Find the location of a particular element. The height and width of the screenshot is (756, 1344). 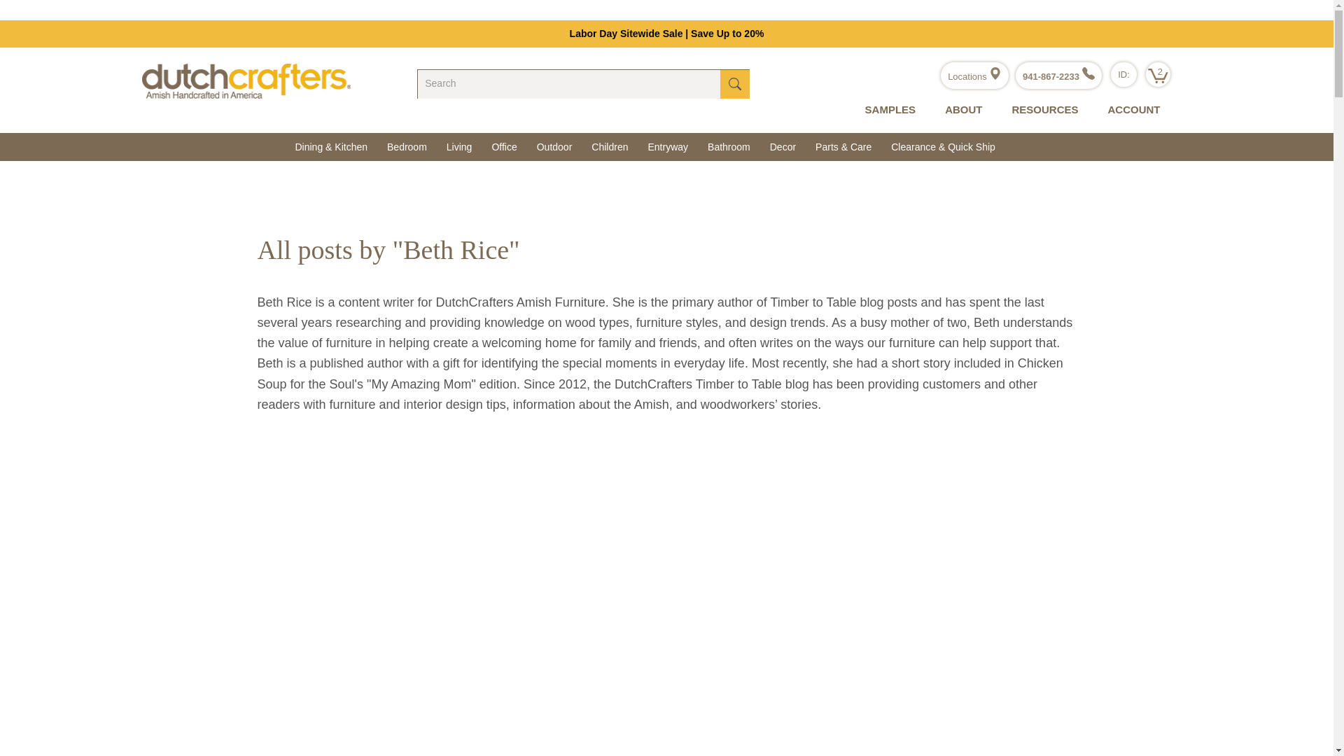

941-867-2233 is located at coordinates (1058, 76).